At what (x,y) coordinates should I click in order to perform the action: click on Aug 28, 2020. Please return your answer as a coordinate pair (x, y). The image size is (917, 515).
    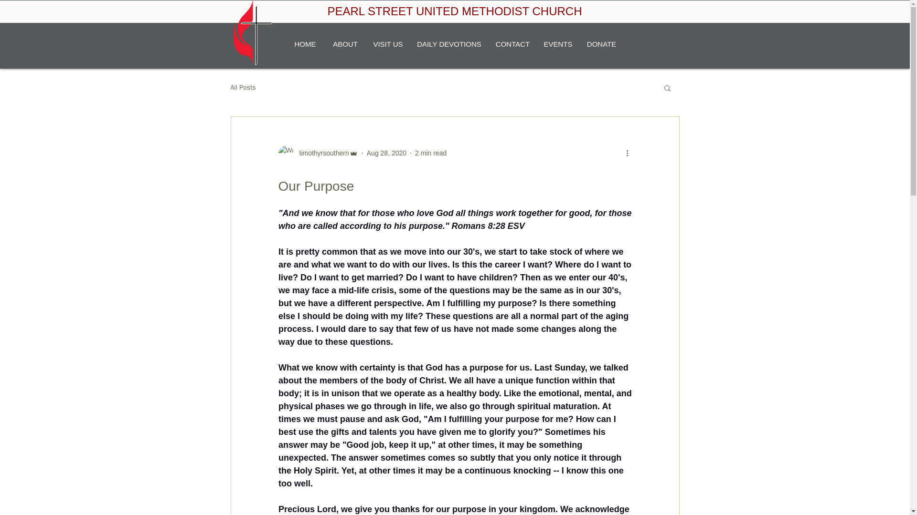
    Looking at the image, I should click on (386, 153).